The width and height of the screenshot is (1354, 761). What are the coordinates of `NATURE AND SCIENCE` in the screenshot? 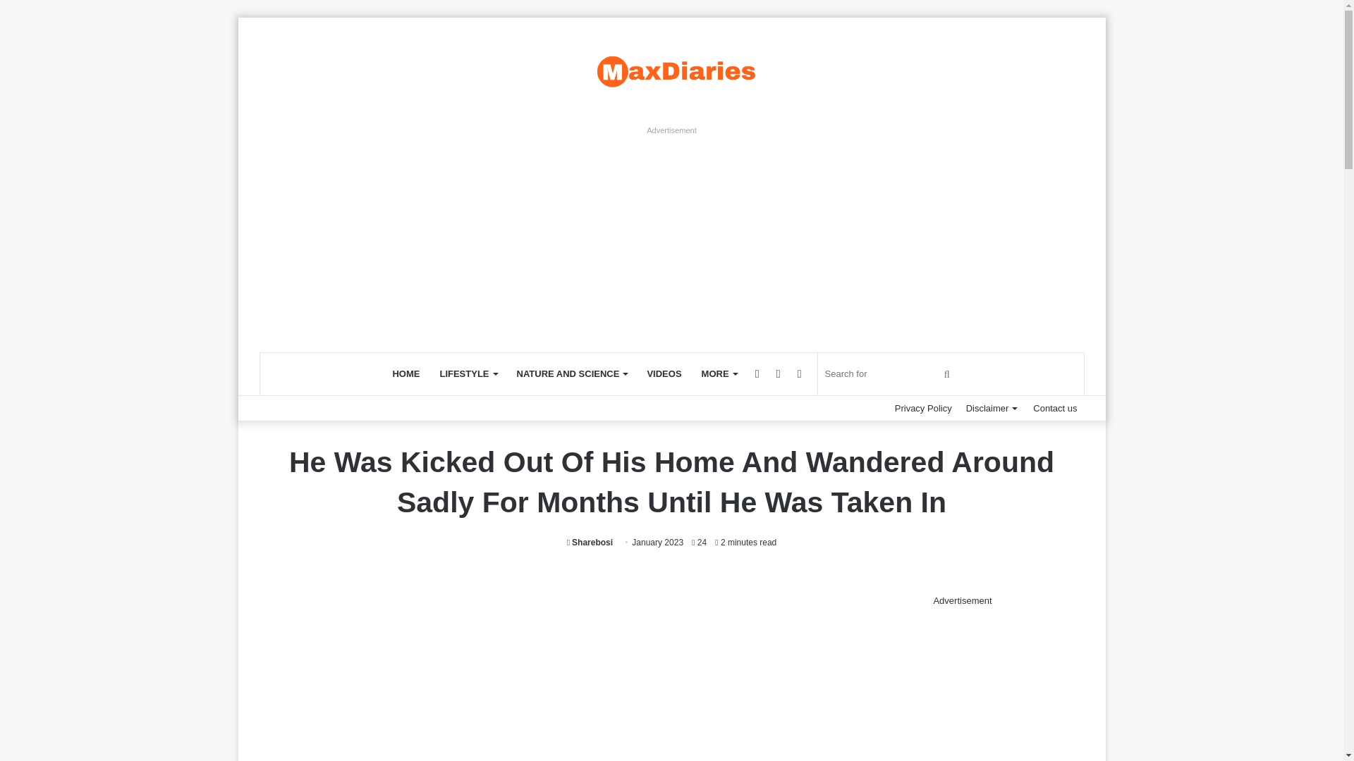 It's located at (572, 373).